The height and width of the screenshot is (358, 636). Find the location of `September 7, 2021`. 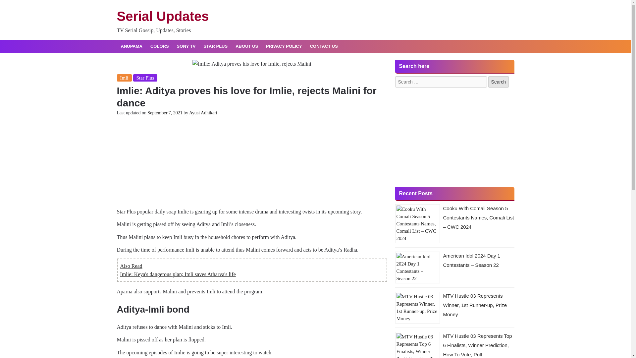

September 7, 2021 is located at coordinates (165, 113).